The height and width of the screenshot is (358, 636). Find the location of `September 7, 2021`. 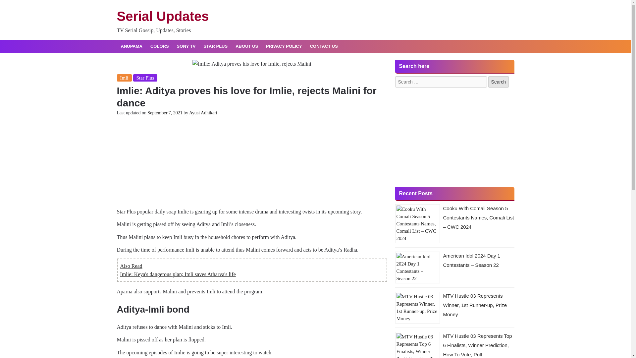

September 7, 2021 is located at coordinates (165, 113).